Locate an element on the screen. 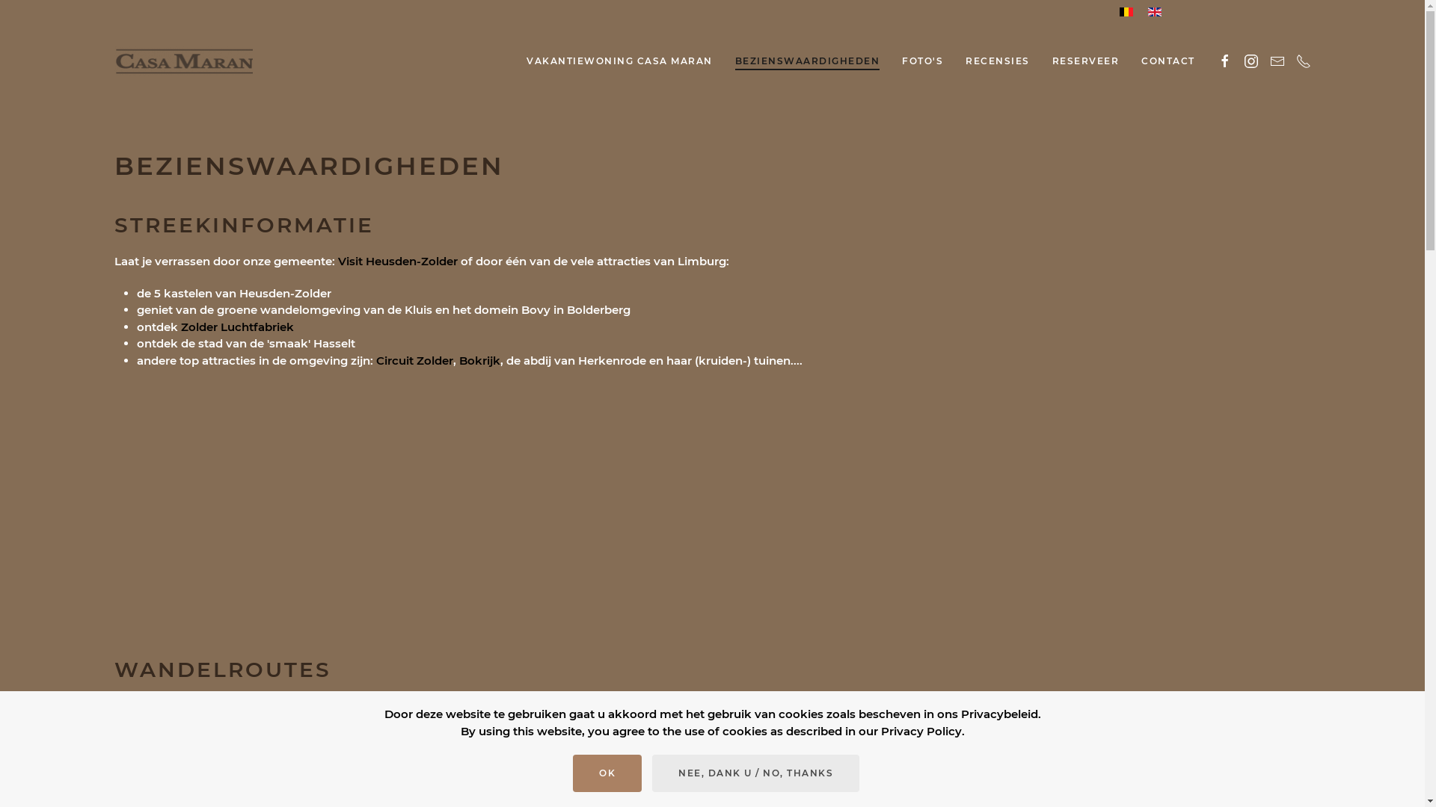  Zolder Luchtfabriek is located at coordinates (238, 327).